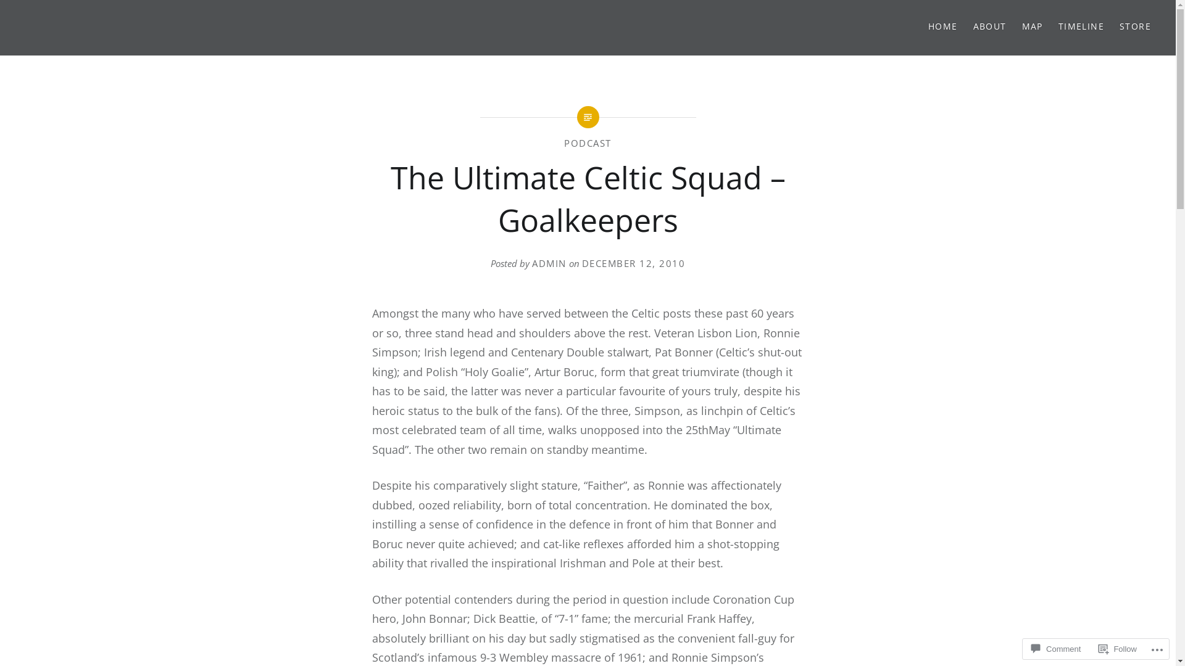  Describe the element at coordinates (1033, 27) in the screenshot. I see `MAP` at that location.